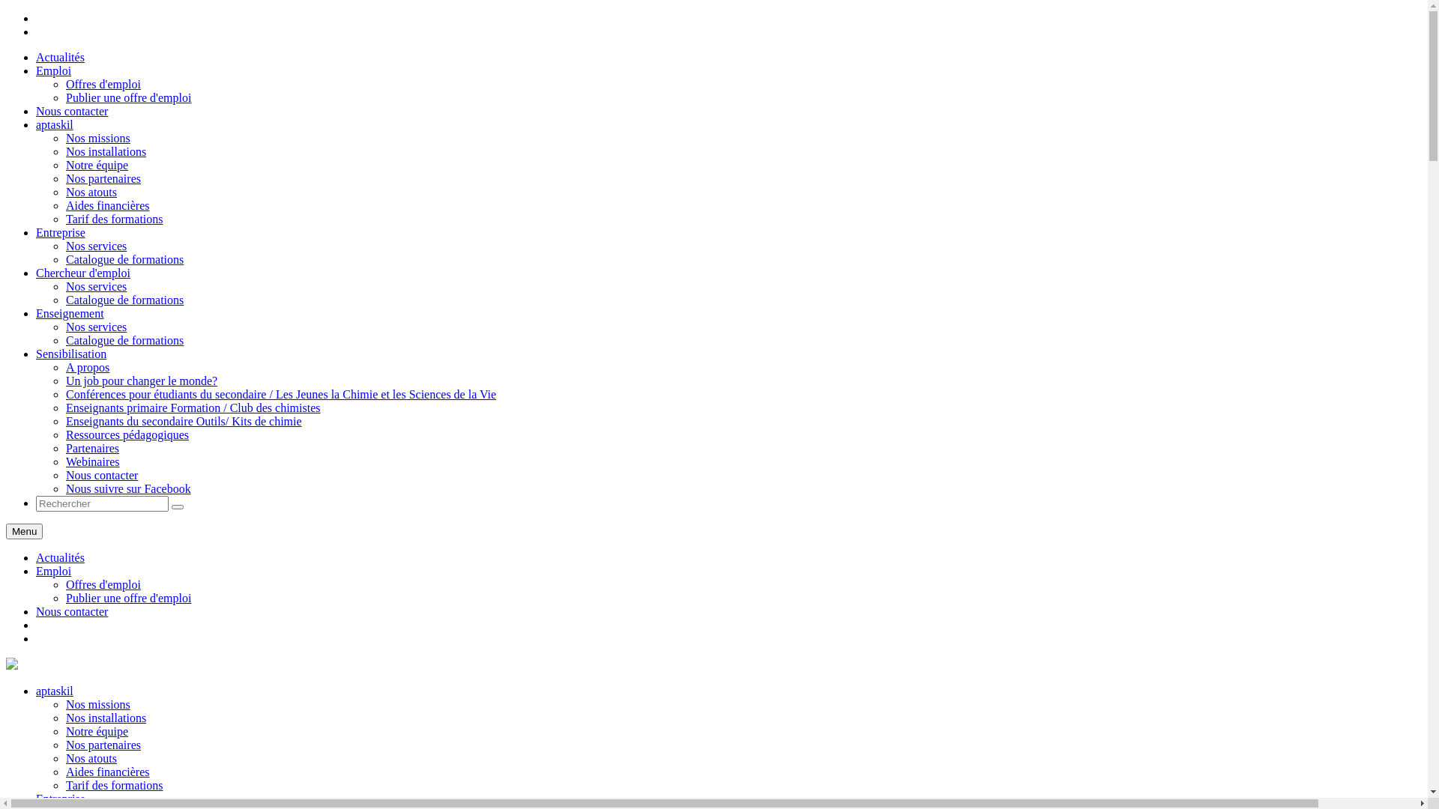  What do you see at coordinates (24, 532) in the screenshot?
I see `Menu` at bounding box center [24, 532].